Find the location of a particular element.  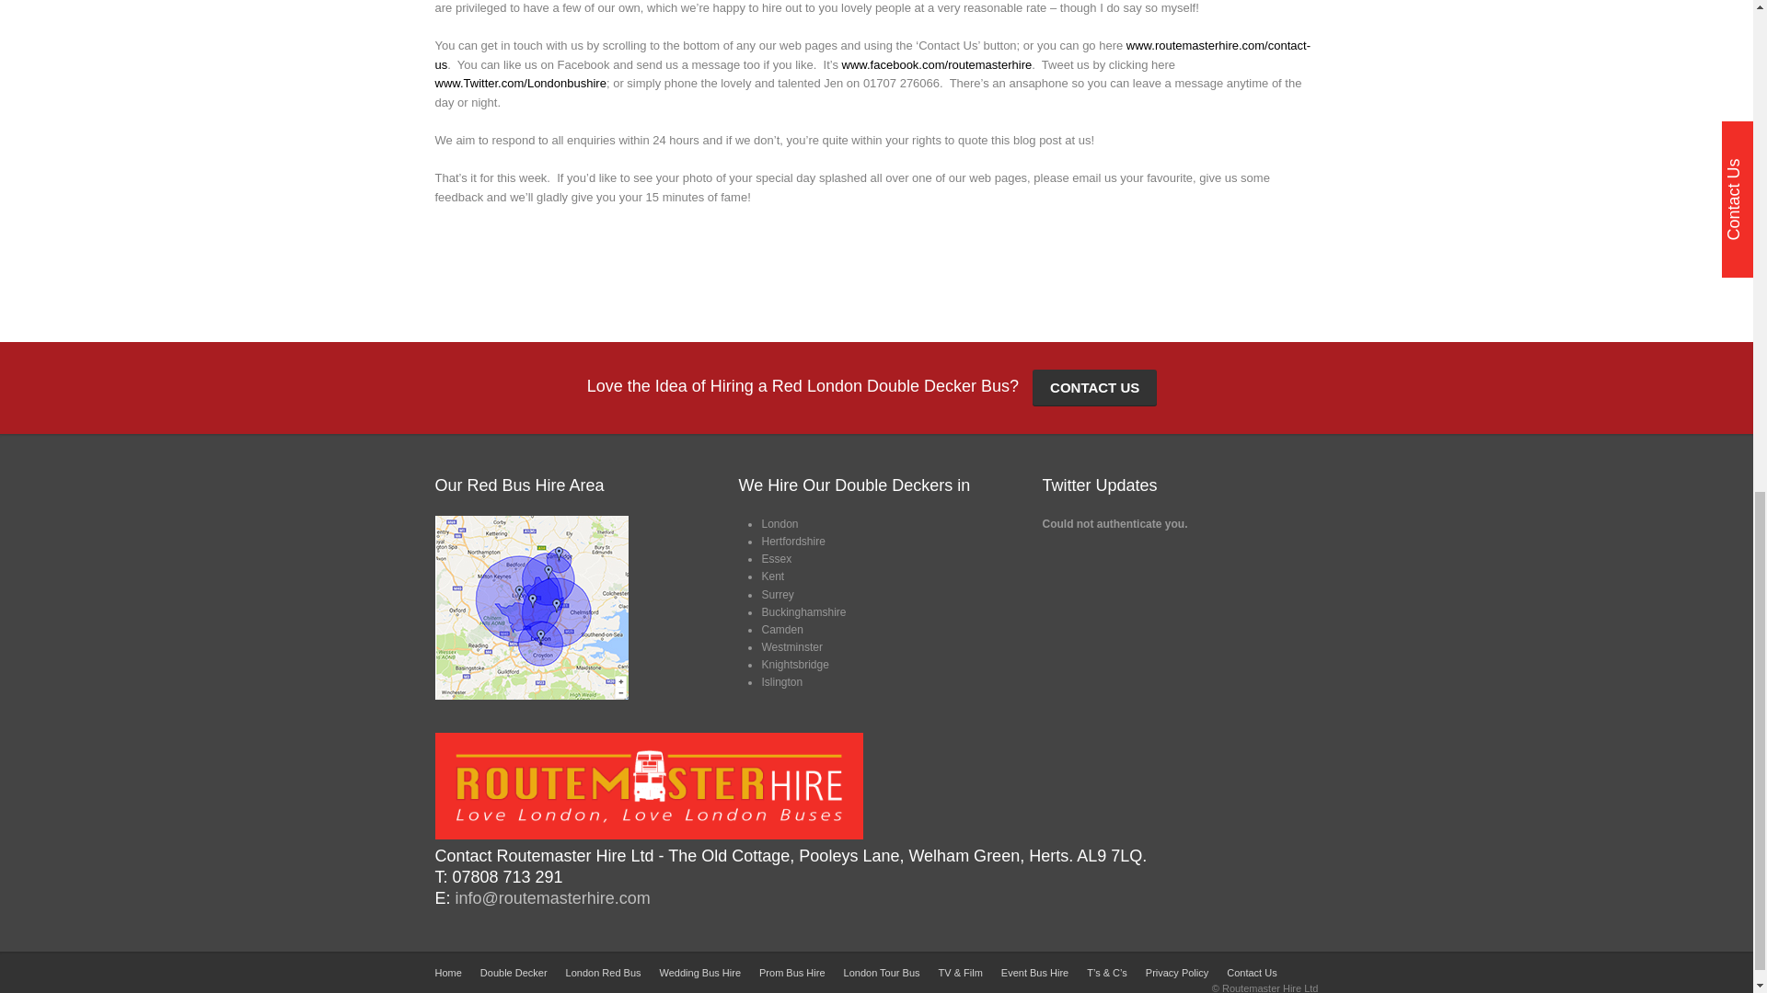

Double Decker Bus Hire is located at coordinates (514, 972).